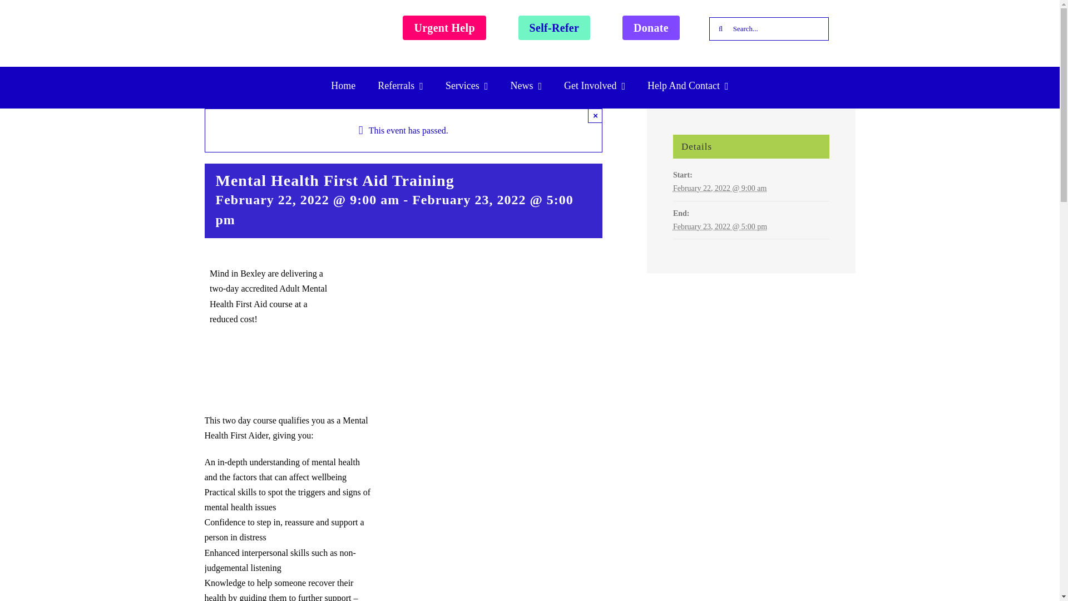  Describe the element at coordinates (343, 86) in the screenshot. I see `Home` at that location.